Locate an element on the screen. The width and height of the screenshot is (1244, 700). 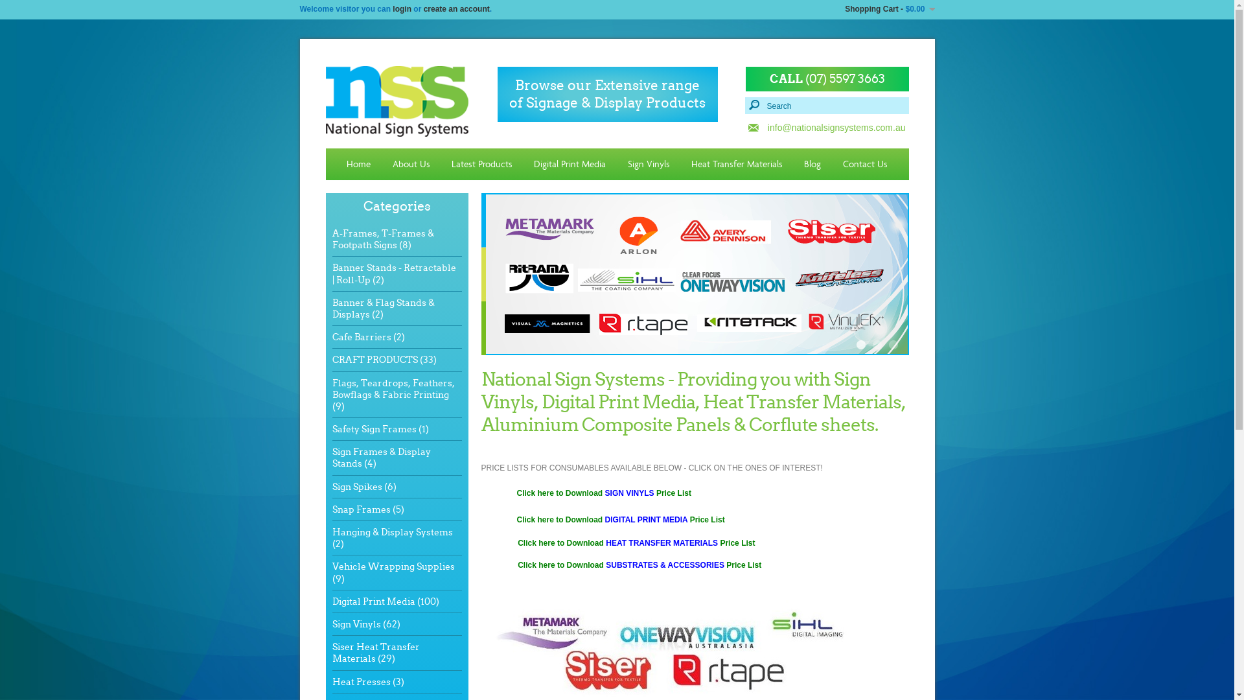
Contact Us is located at coordinates (866, 165).